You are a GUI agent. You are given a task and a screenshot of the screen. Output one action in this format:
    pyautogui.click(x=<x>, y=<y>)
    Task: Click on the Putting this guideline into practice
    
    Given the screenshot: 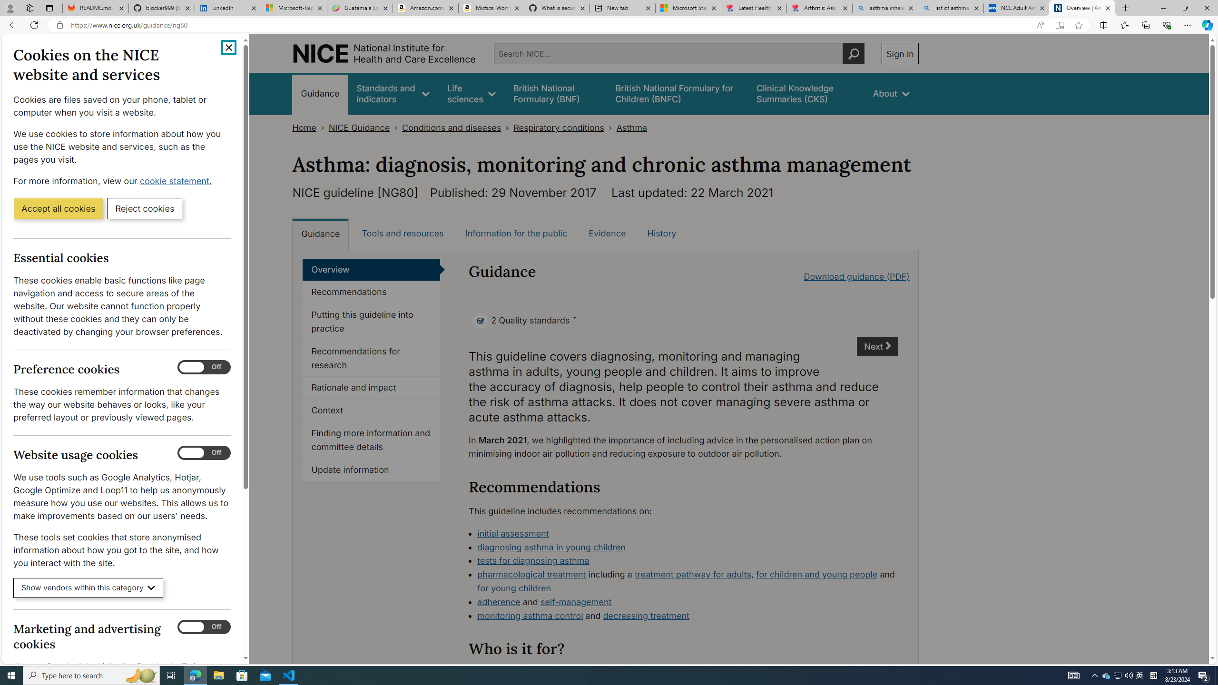 What is the action you would take?
    pyautogui.click(x=371, y=322)
    